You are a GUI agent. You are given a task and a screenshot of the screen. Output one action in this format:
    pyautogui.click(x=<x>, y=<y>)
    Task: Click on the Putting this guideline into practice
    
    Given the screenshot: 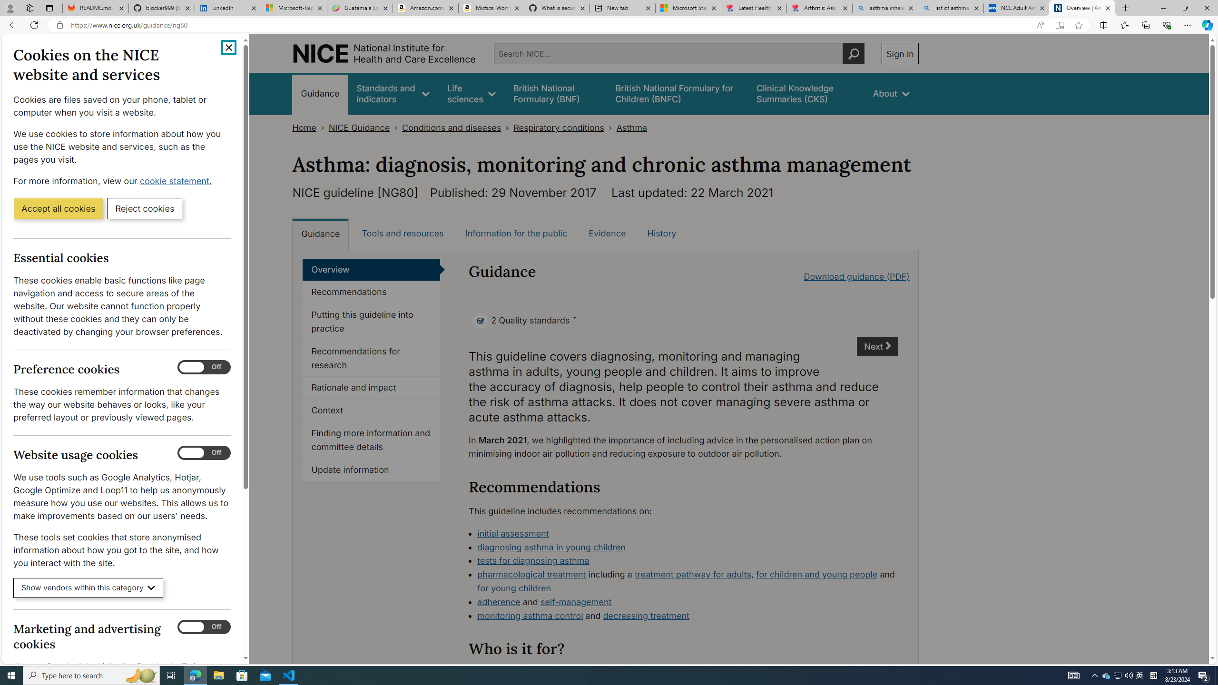 What is the action you would take?
    pyautogui.click(x=371, y=322)
    